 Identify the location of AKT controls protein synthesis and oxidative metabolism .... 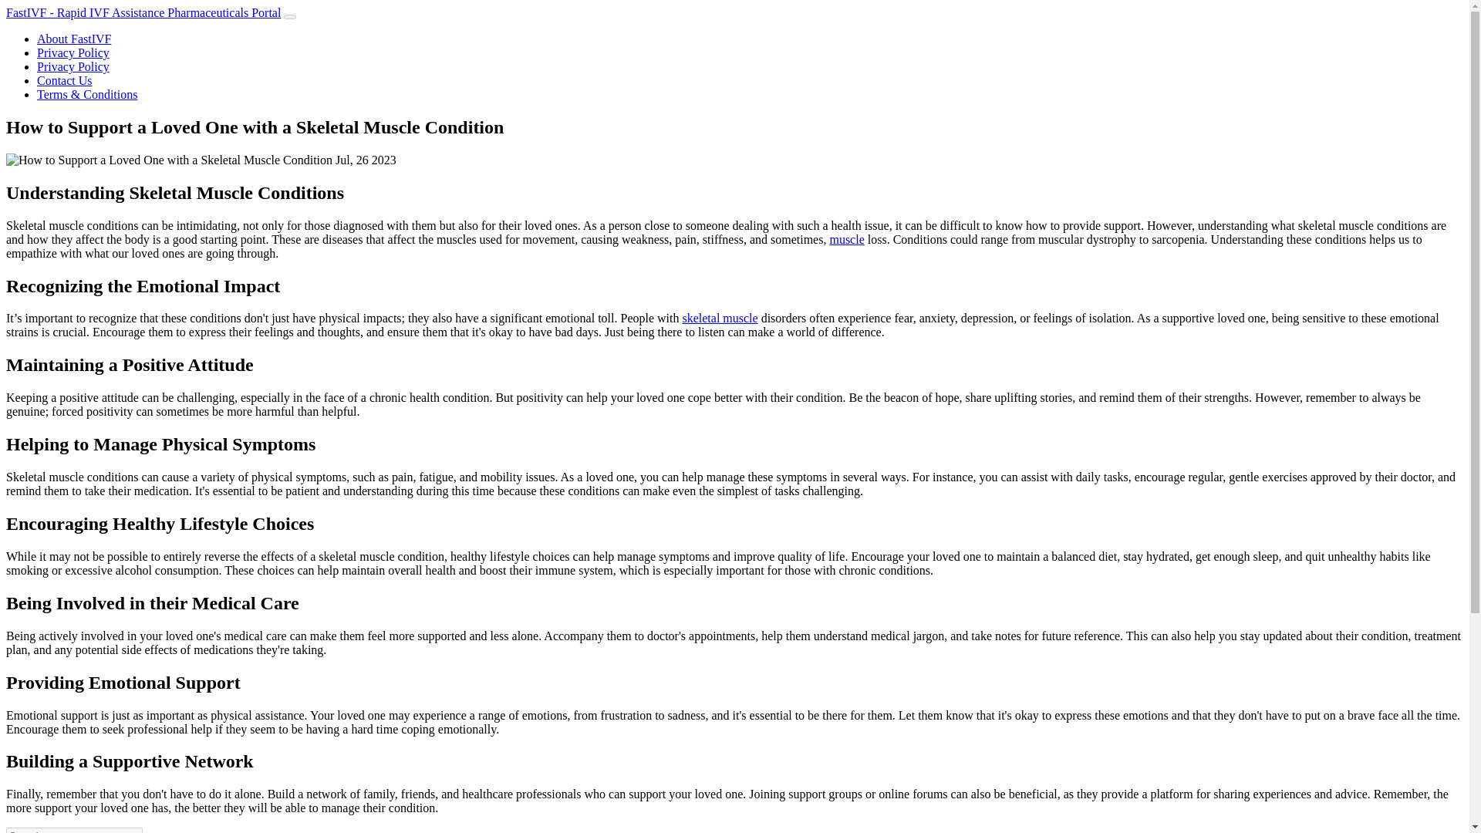
(719, 318).